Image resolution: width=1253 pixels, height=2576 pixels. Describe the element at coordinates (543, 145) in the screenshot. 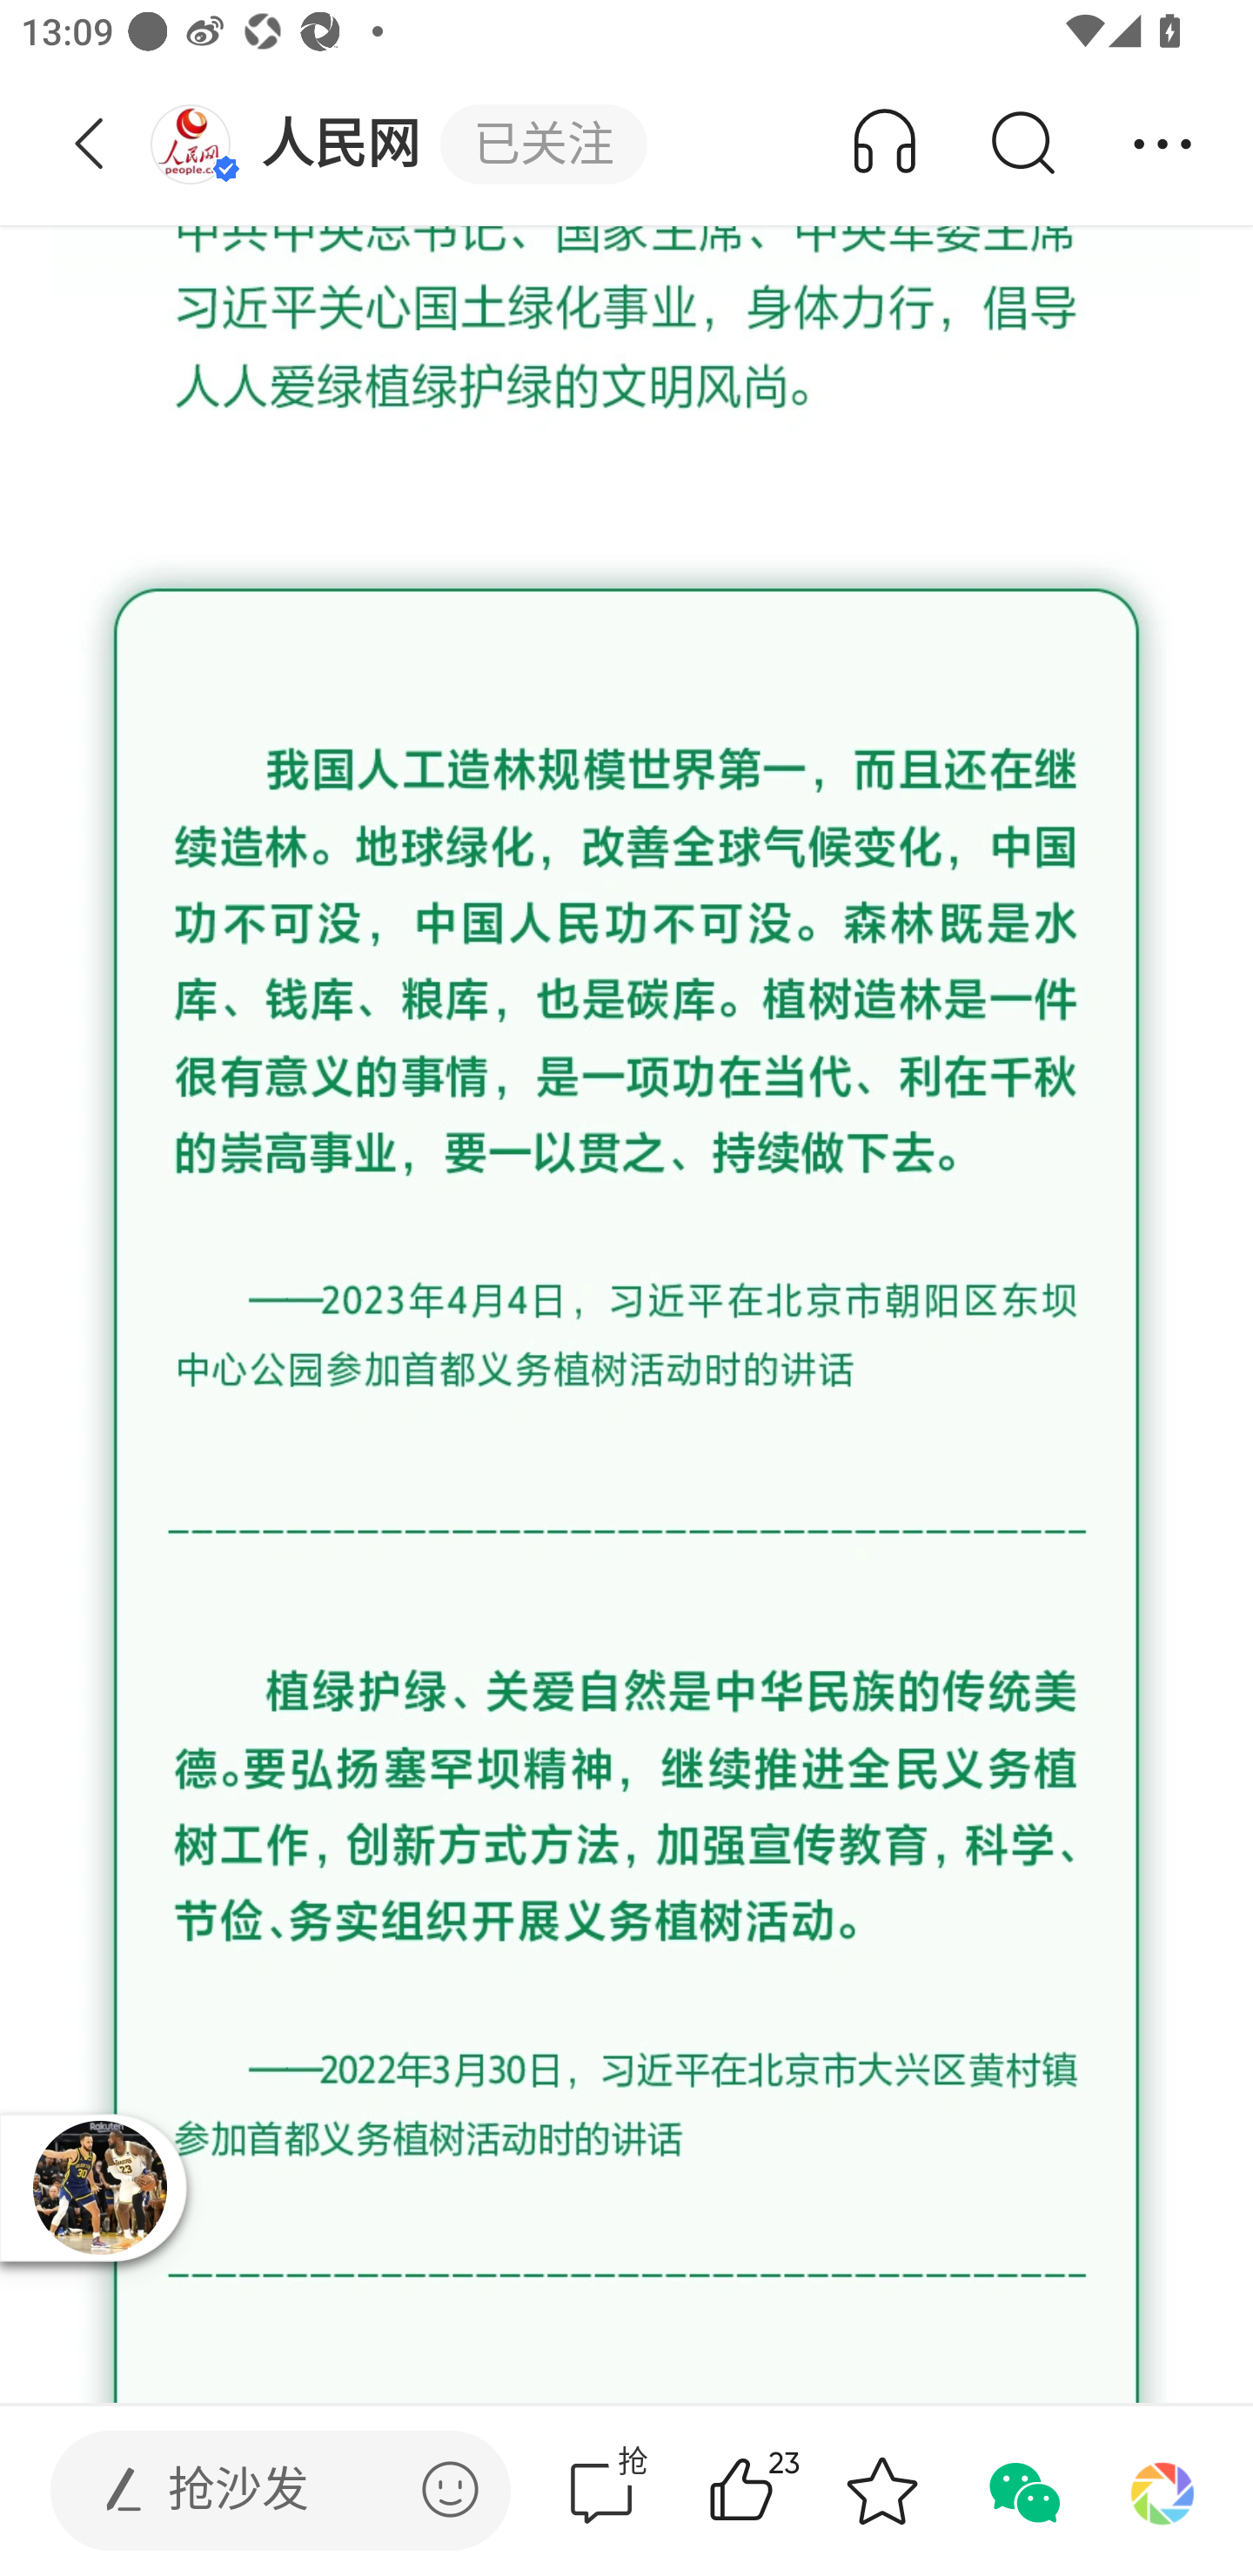

I see `已关注` at that location.